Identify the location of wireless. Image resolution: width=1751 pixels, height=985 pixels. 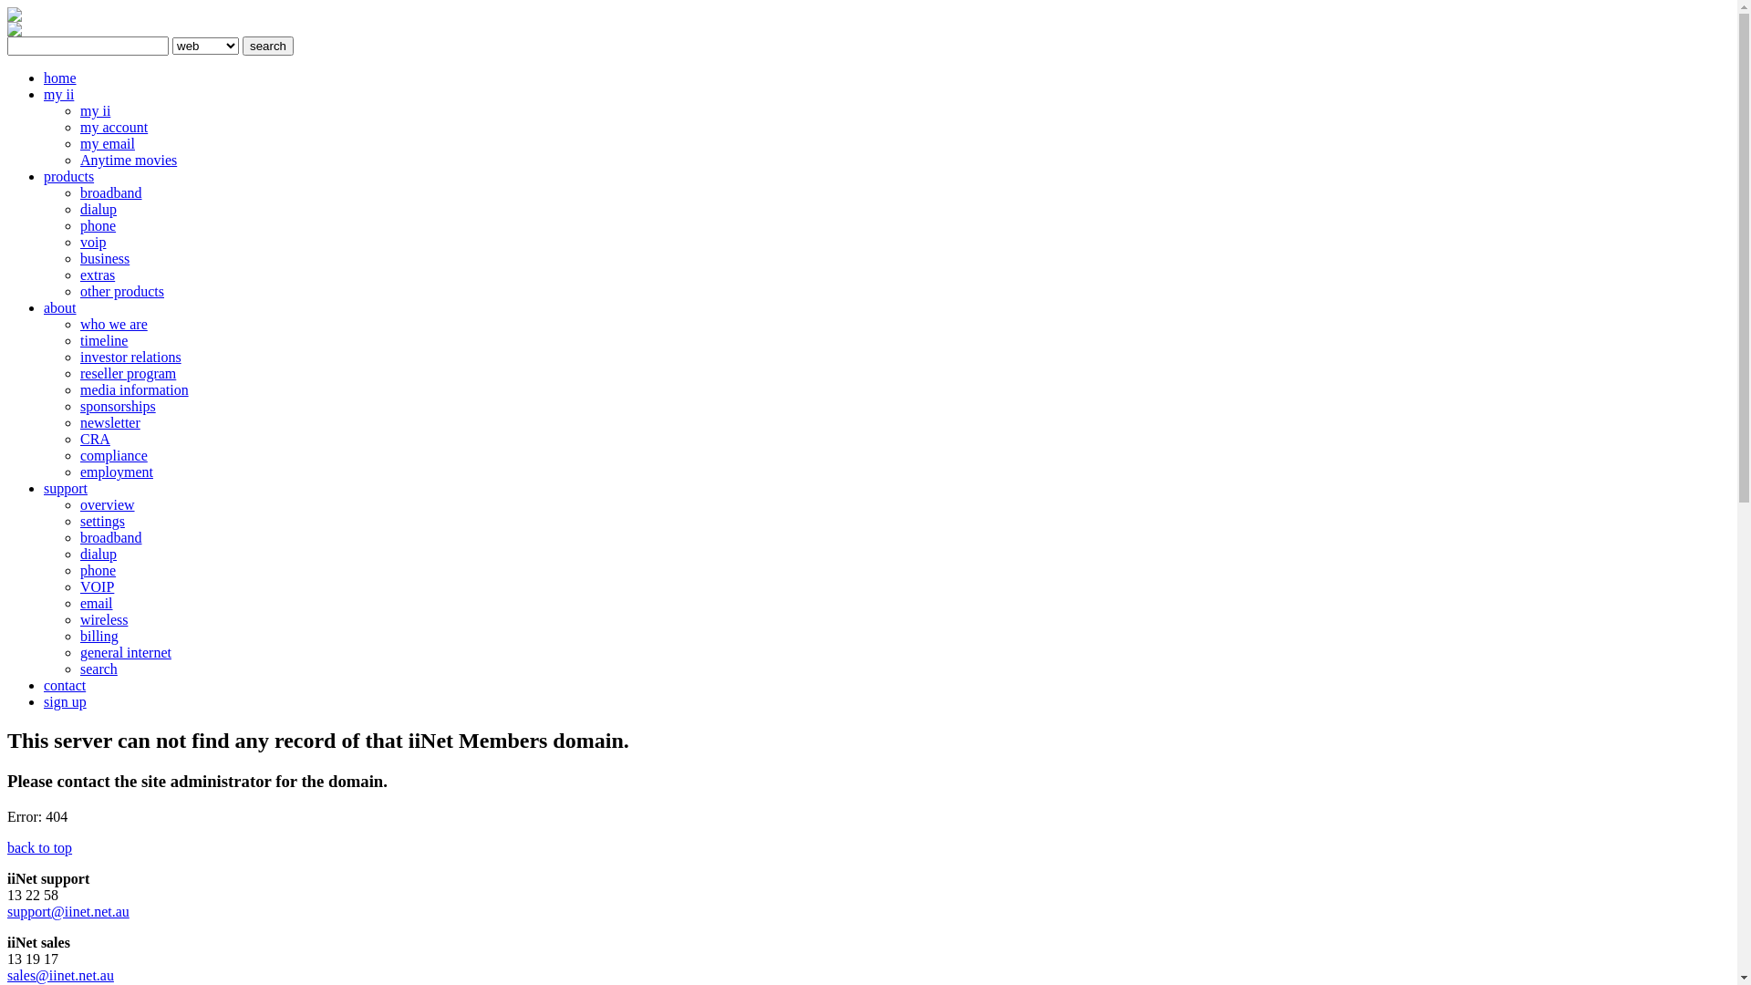
(104, 620).